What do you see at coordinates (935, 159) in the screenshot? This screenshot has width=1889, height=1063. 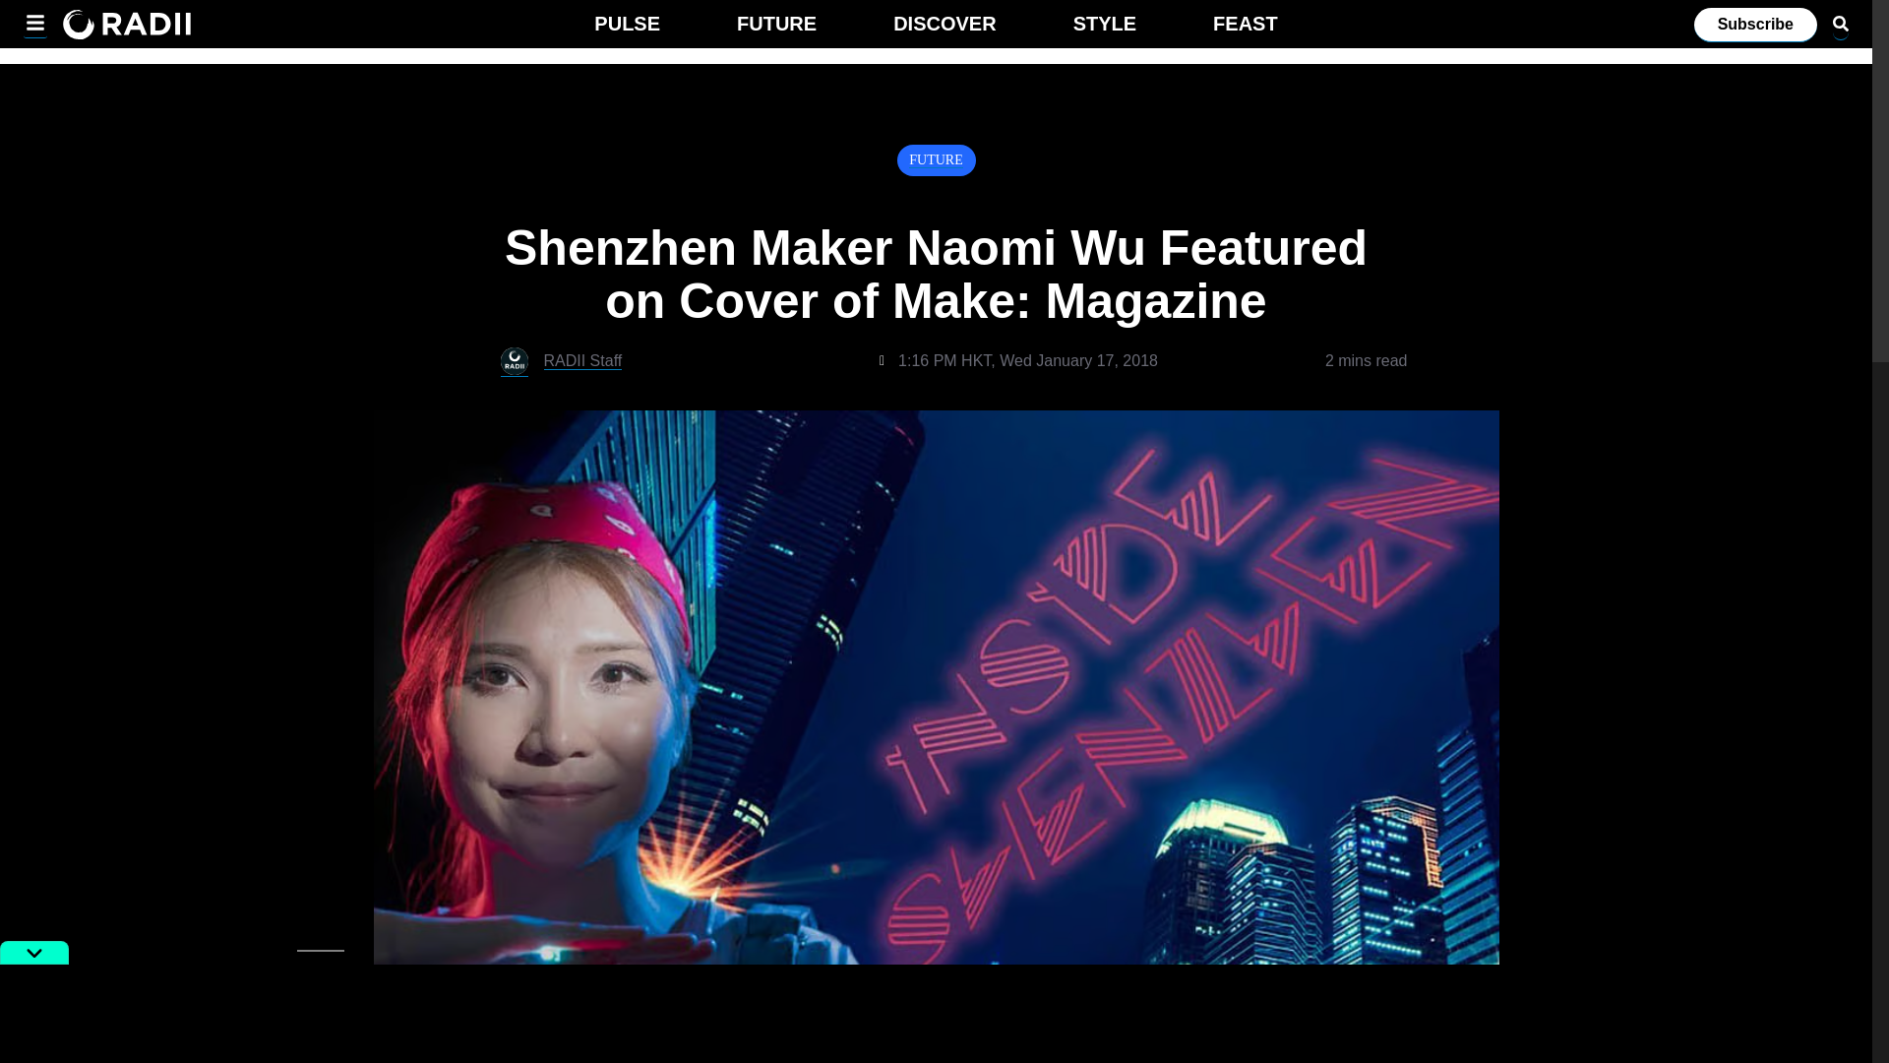 I see `FUTURE` at bounding box center [935, 159].